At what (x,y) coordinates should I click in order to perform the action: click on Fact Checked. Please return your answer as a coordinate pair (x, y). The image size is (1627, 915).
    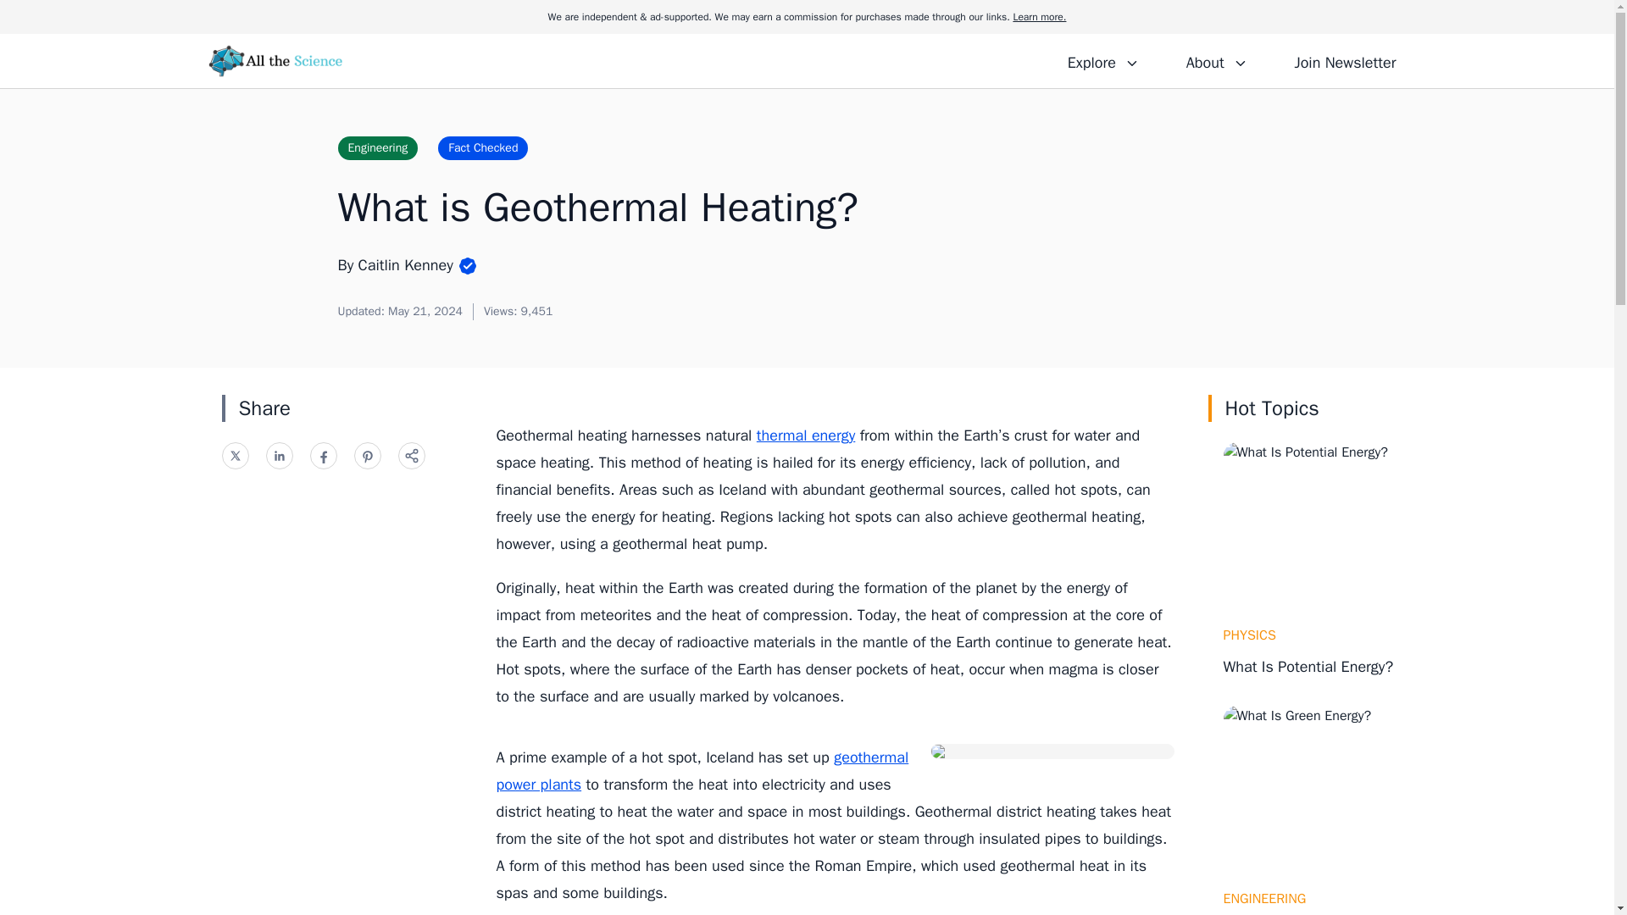
    Looking at the image, I should click on (482, 147).